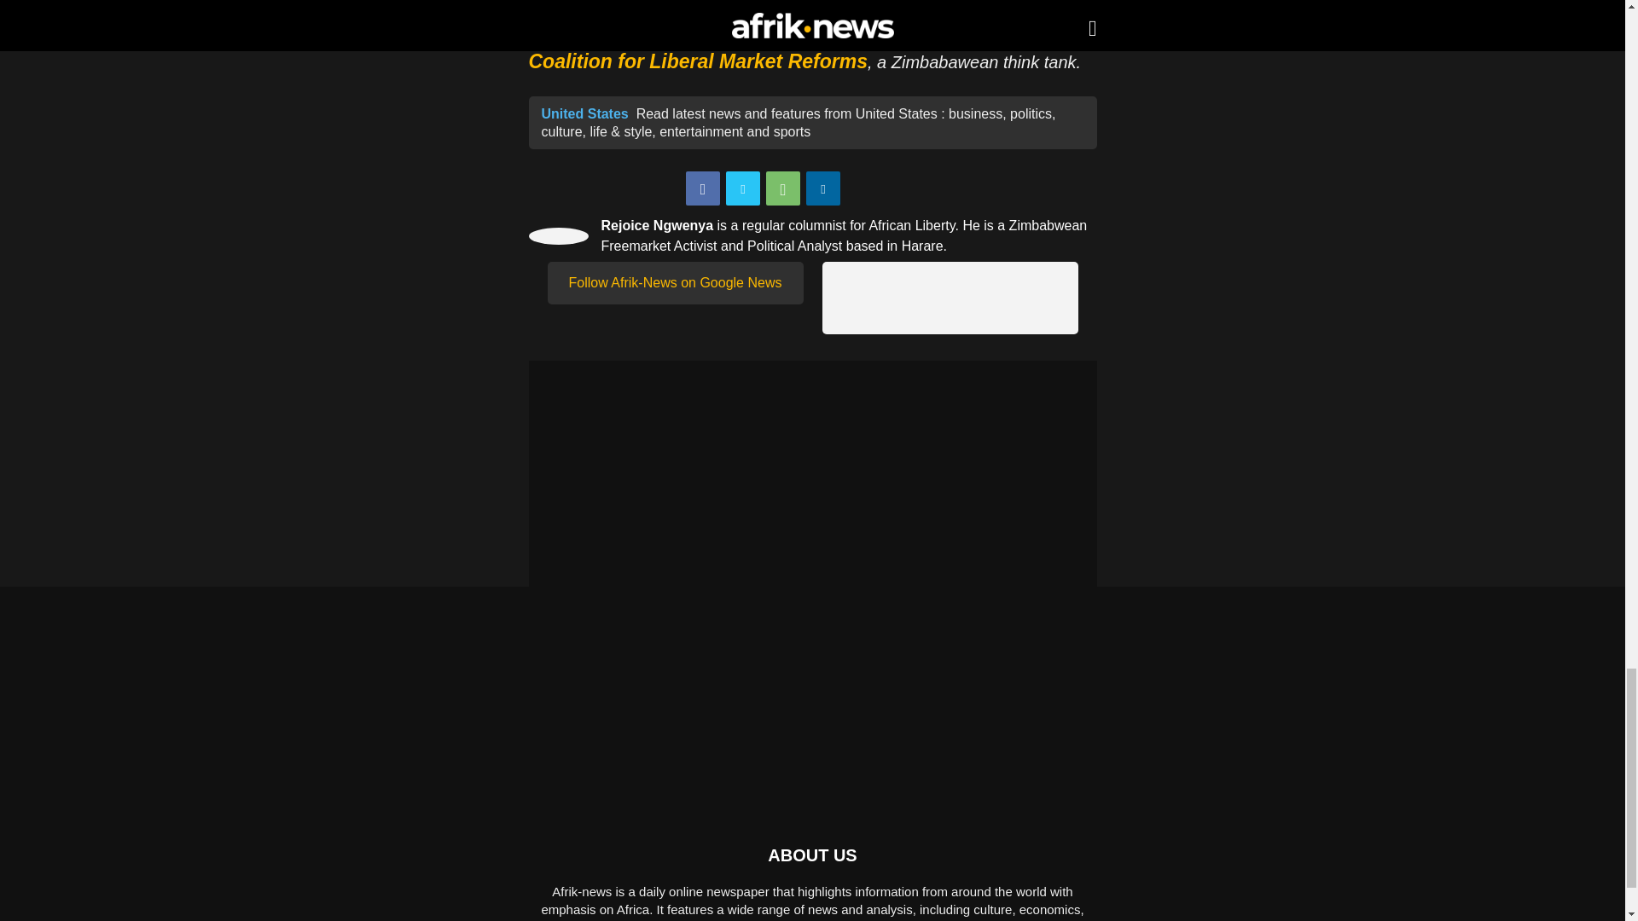  Describe the element at coordinates (703, 188) in the screenshot. I see `Facebook` at that location.